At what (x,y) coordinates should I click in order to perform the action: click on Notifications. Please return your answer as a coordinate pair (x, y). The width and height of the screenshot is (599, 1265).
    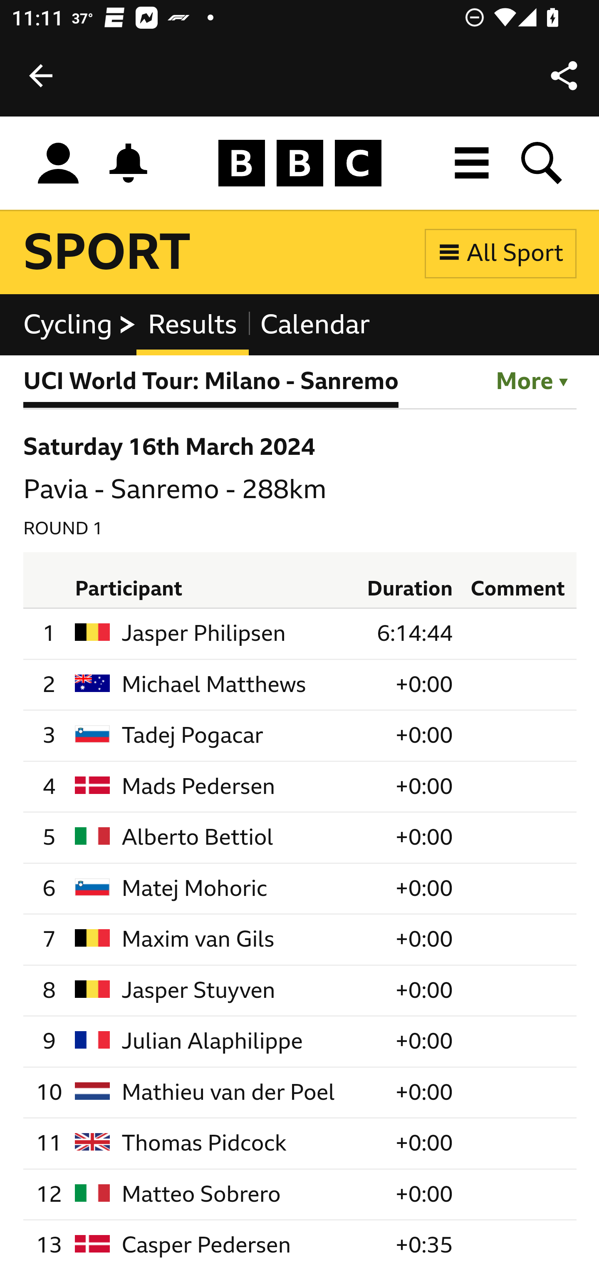
    Looking at the image, I should click on (129, 163).